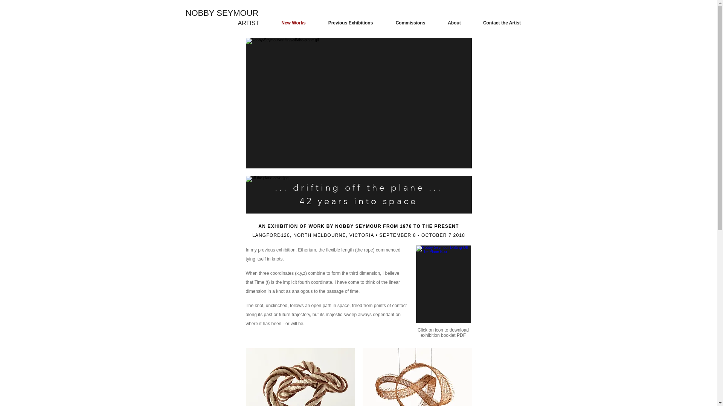 Image resolution: width=723 pixels, height=406 pixels. What do you see at coordinates (351, 23) in the screenshot?
I see `Previous Exhibitions` at bounding box center [351, 23].